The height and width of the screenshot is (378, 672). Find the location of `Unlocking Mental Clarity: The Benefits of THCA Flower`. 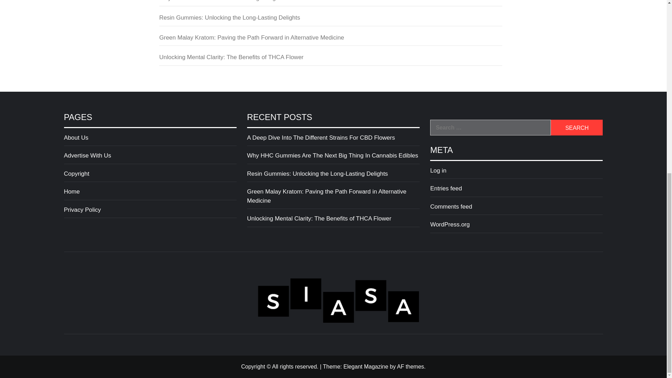

Unlocking Mental Clarity: The Benefits of THCA Flower is located at coordinates (330, 59).